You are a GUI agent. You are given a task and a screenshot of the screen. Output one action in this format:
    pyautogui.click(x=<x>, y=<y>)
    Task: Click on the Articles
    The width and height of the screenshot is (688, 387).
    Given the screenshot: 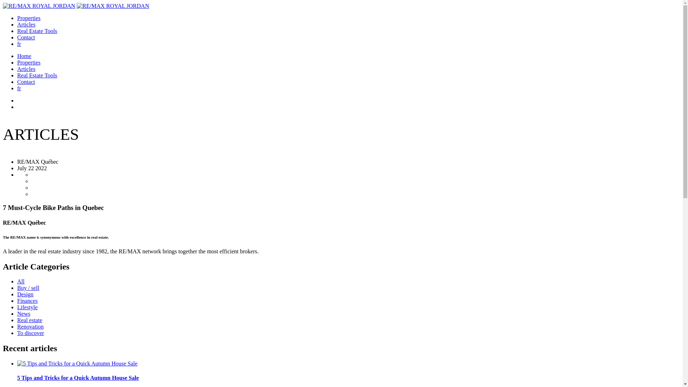 What is the action you would take?
    pyautogui.click(x=27, y=24)
    